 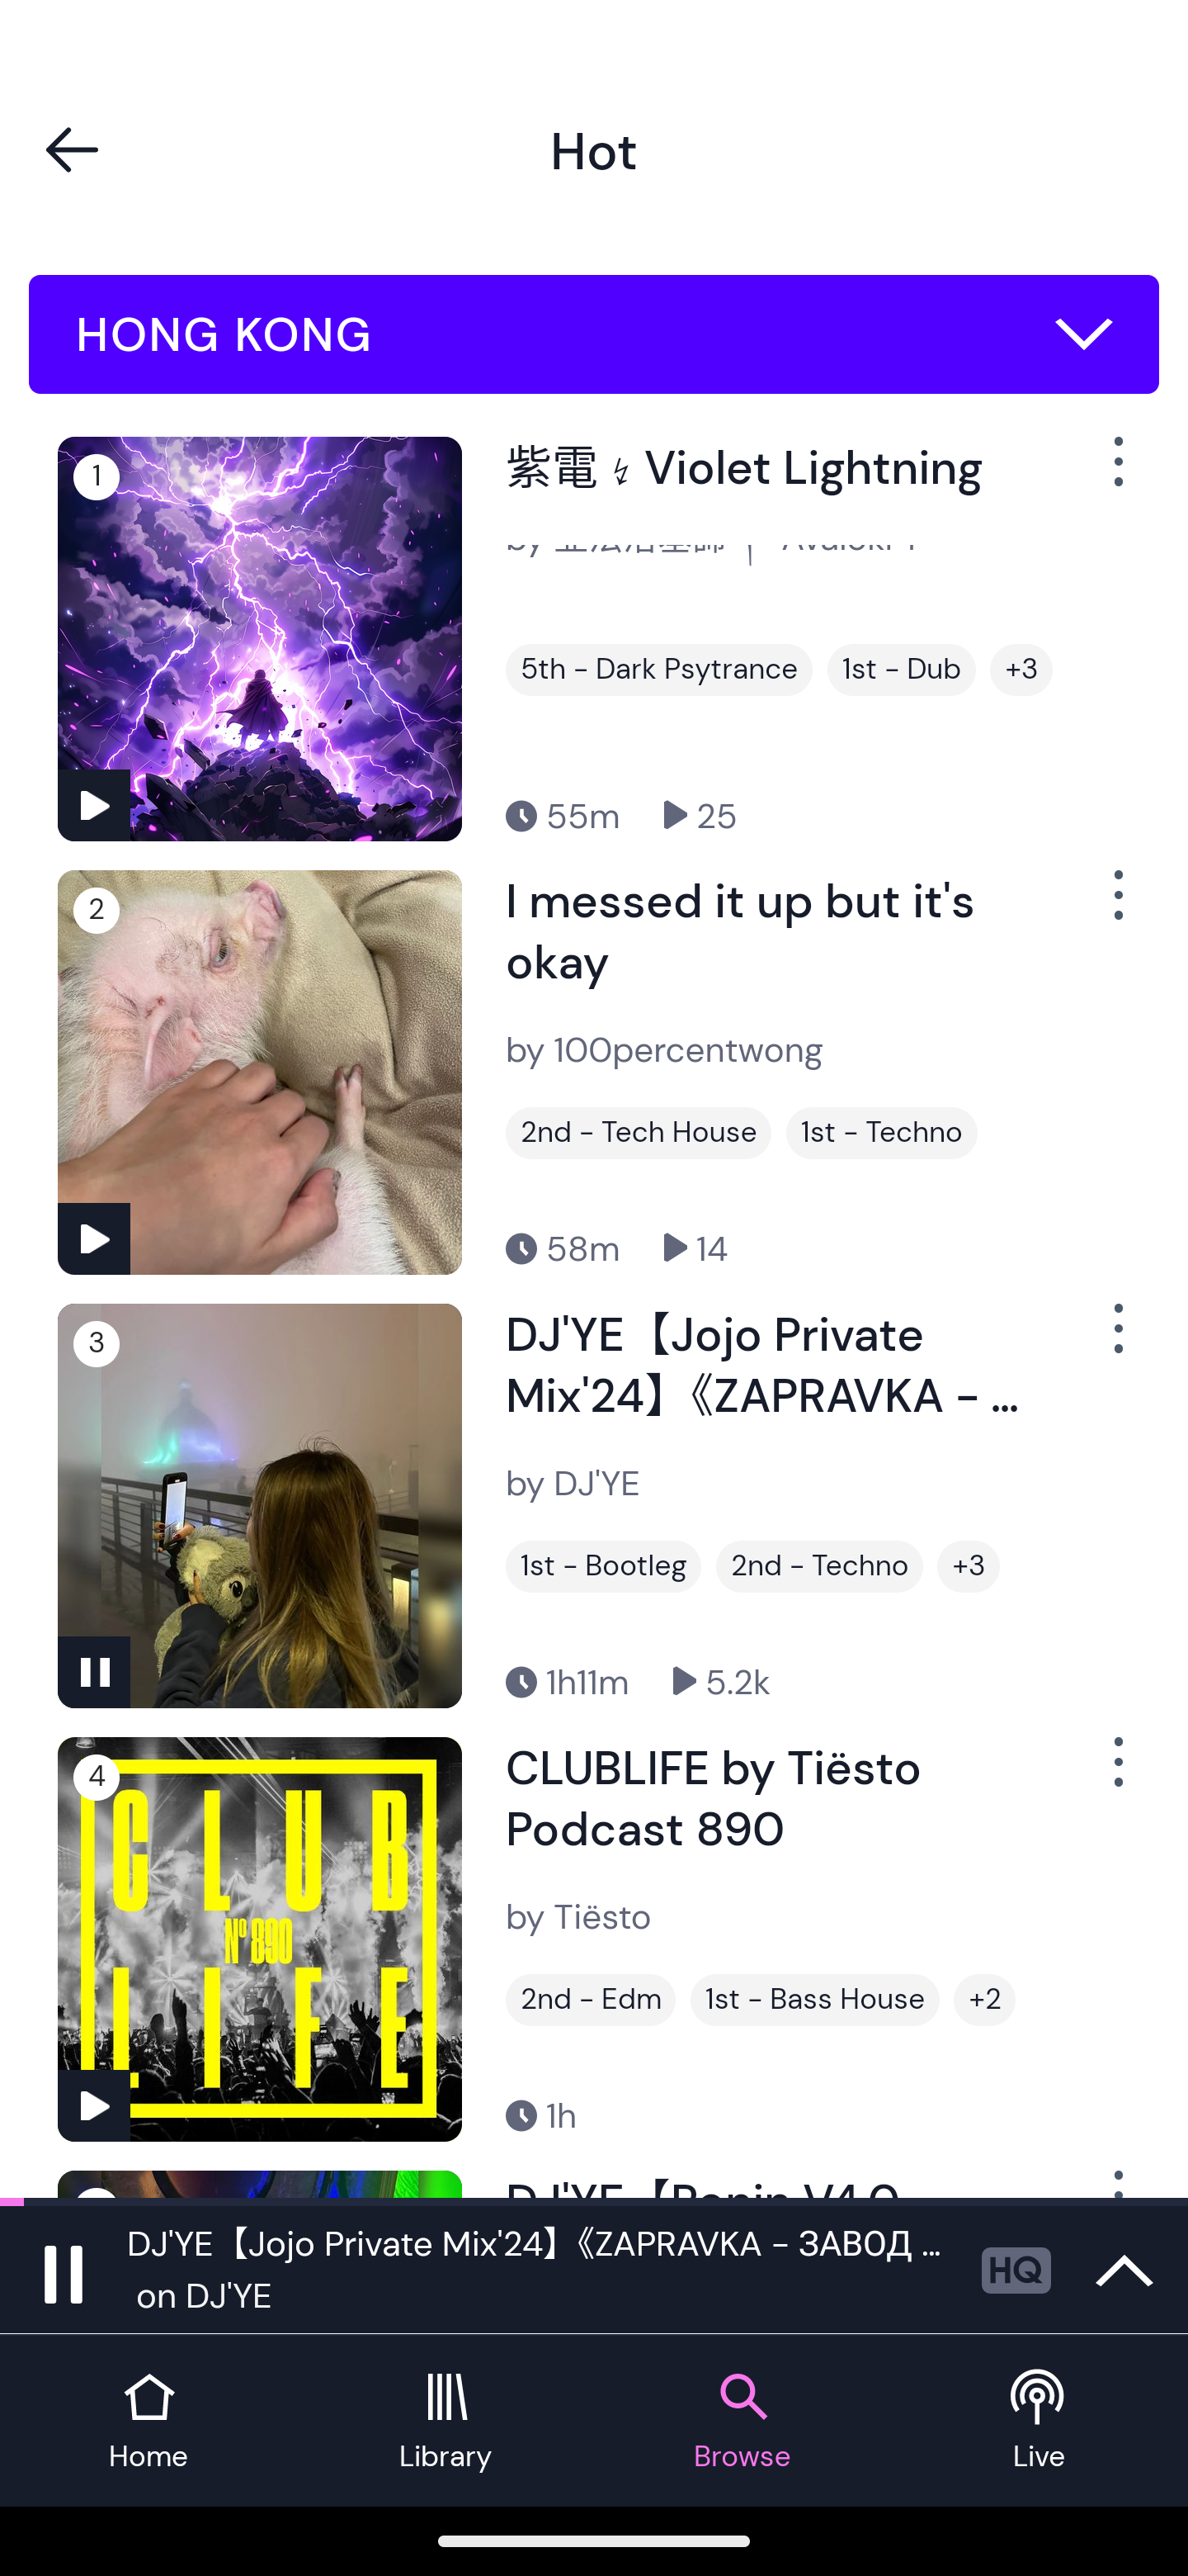 I want to click on Show Options Menu Button, so click(x=1115, y=1774).